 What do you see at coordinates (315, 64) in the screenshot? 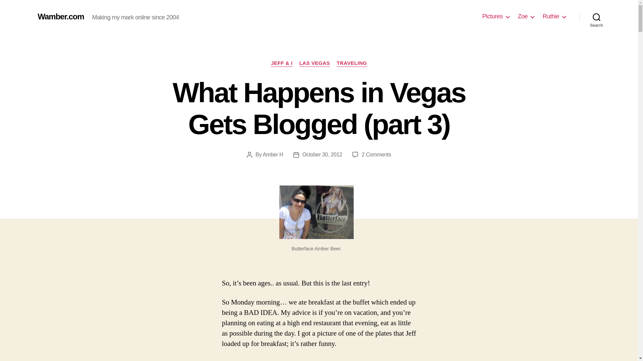
I see `LAS VEGAS` at bounding box center [315, 64].